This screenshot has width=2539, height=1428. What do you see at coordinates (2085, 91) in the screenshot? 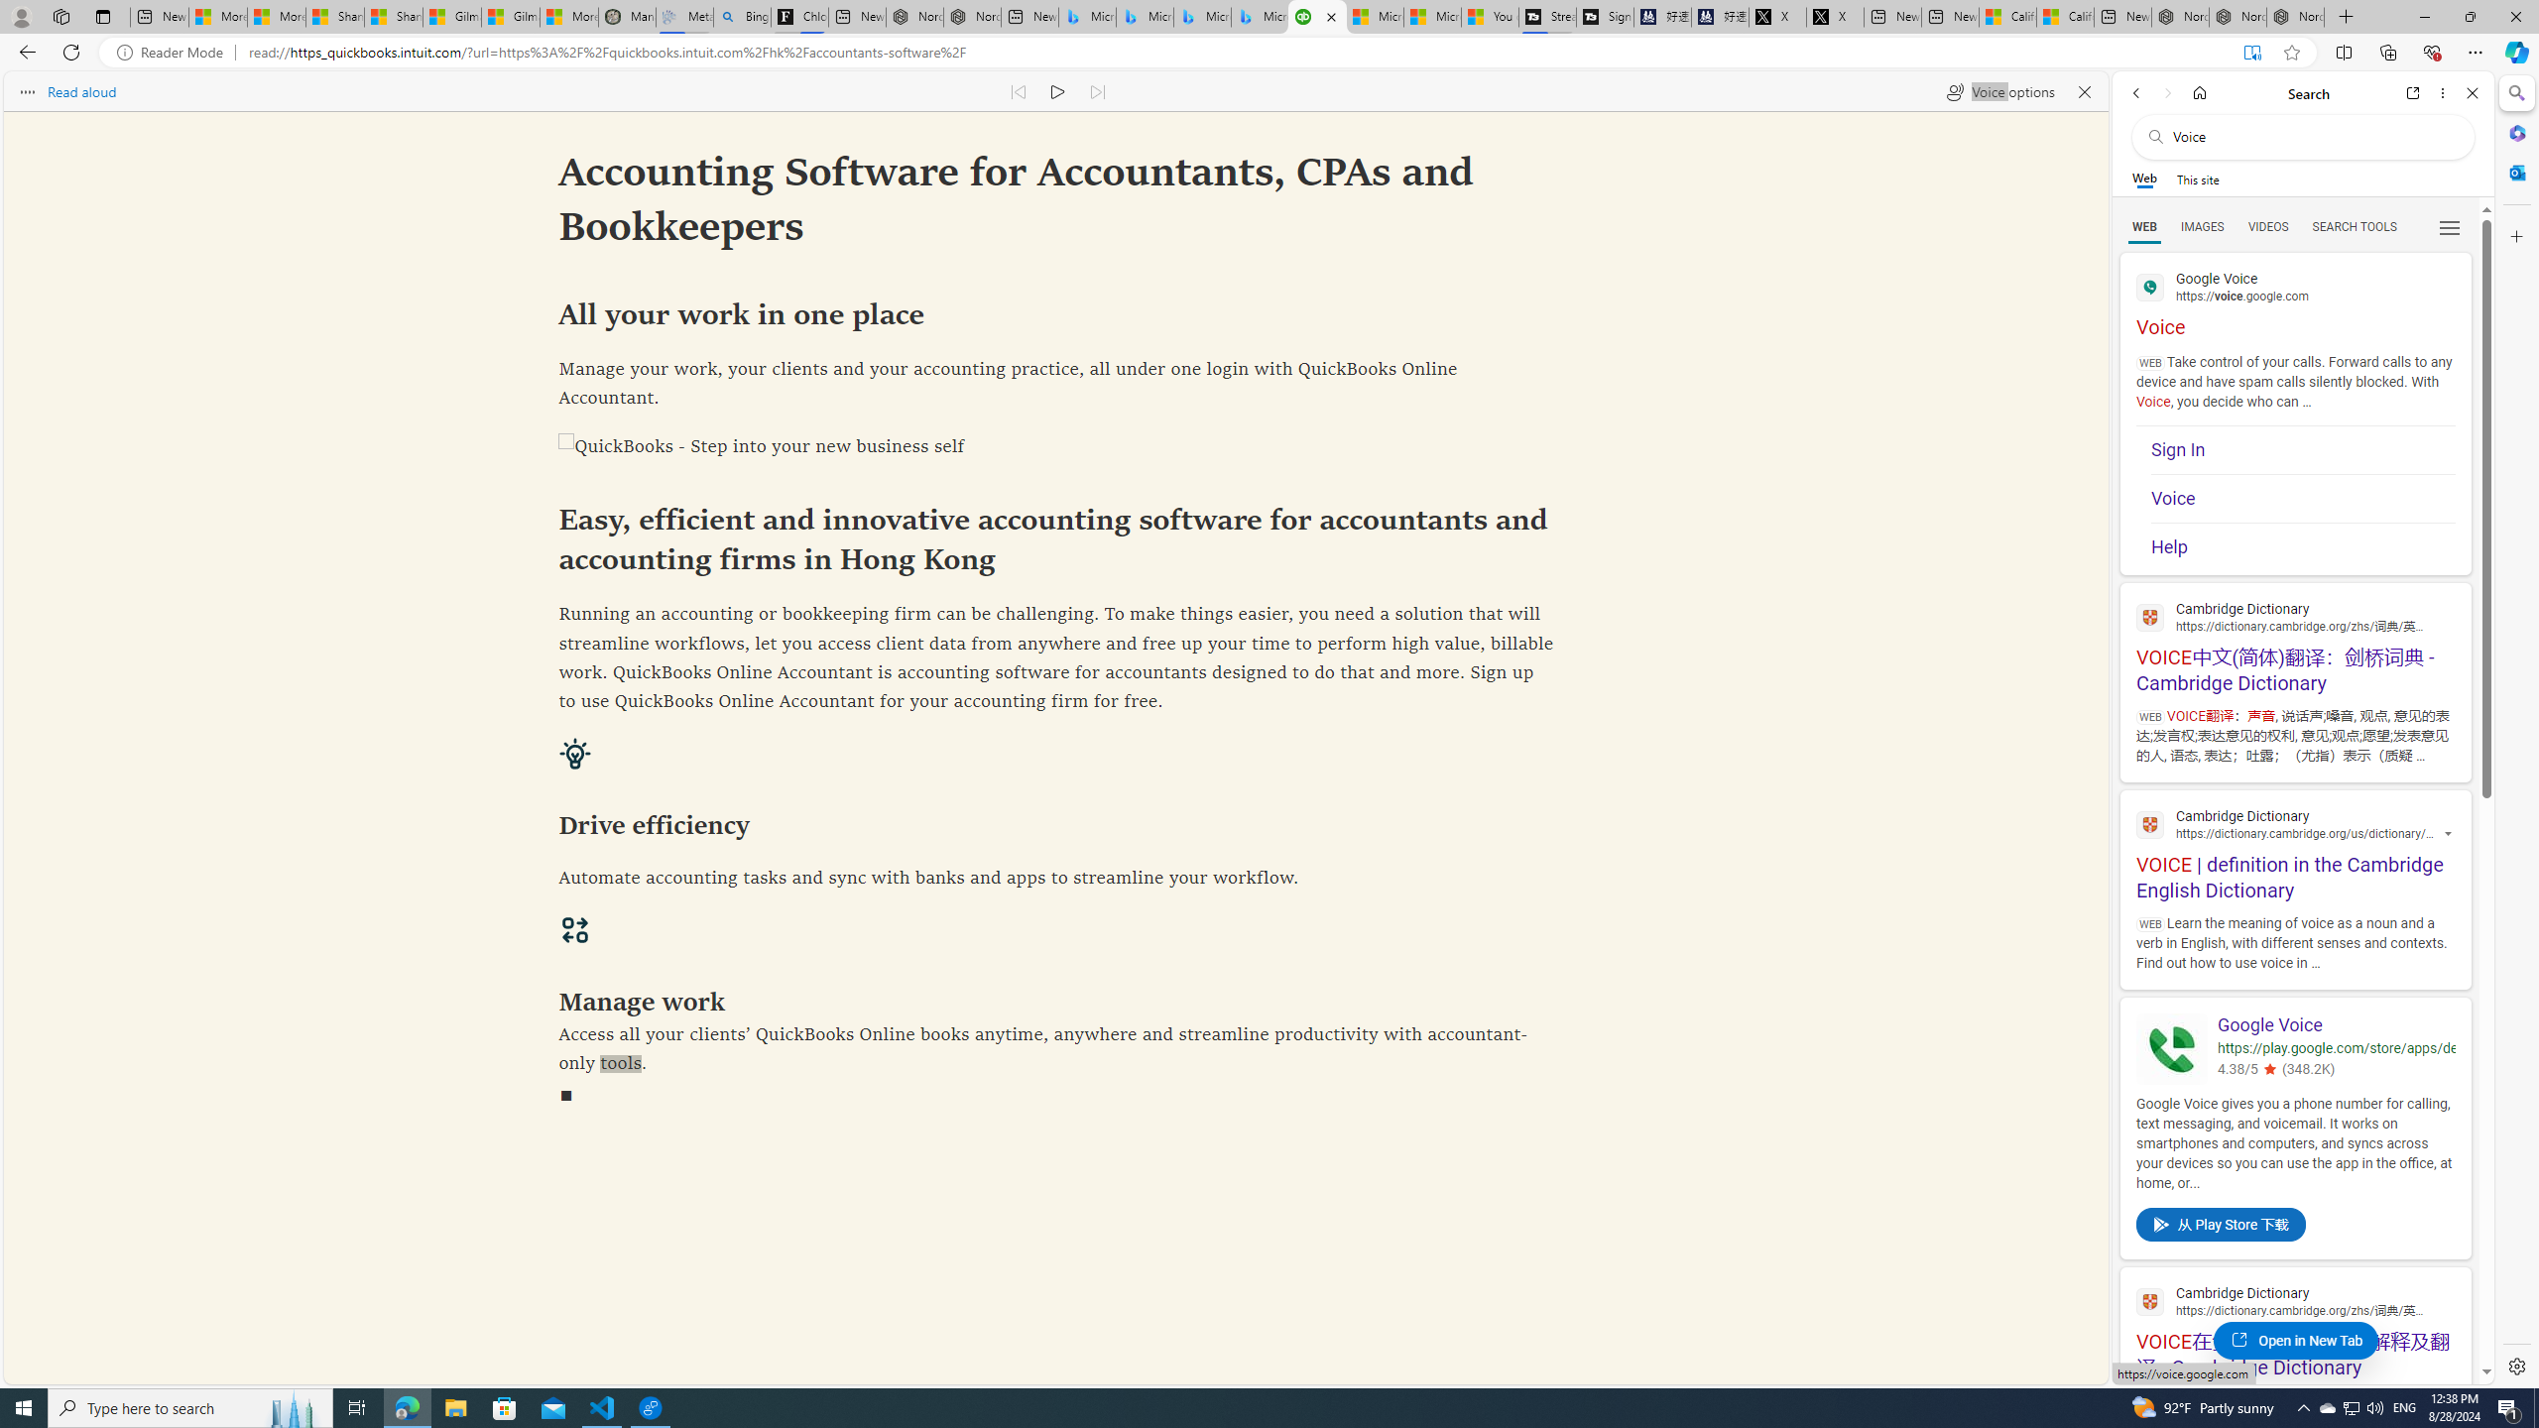
I see `Close read aloud` at bounding box center [2085, 91].